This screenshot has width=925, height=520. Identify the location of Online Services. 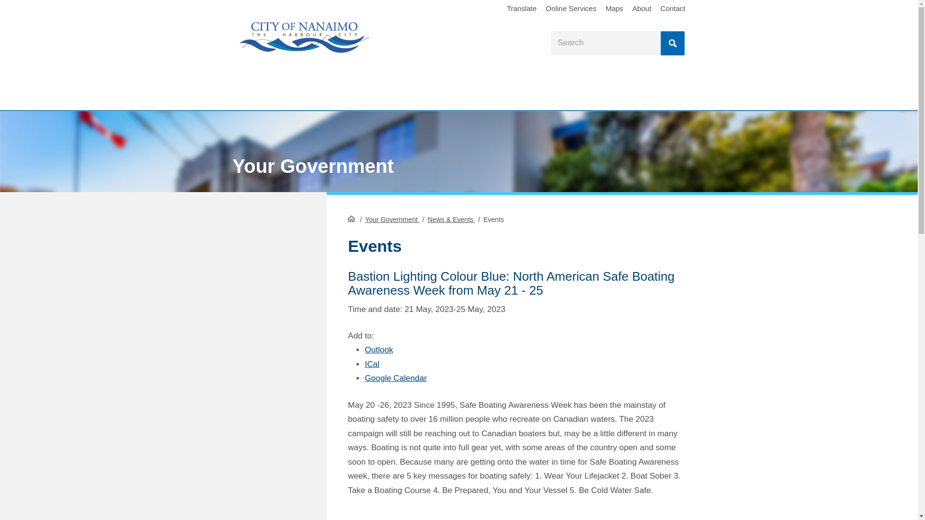
(571, 9).